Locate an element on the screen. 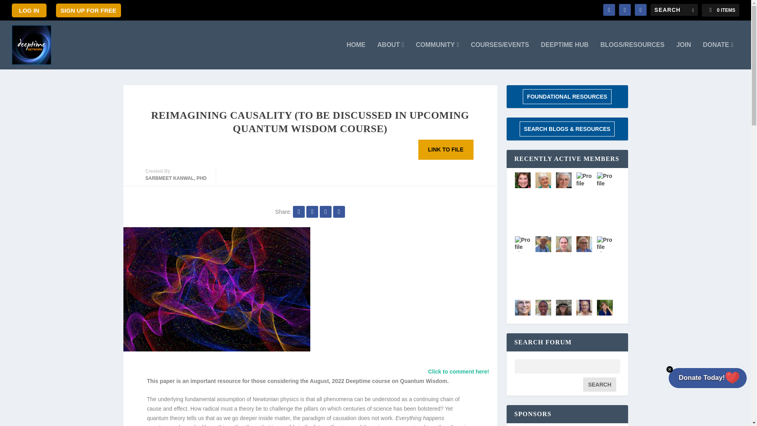  DONATE is located at coordinates (718, 55).